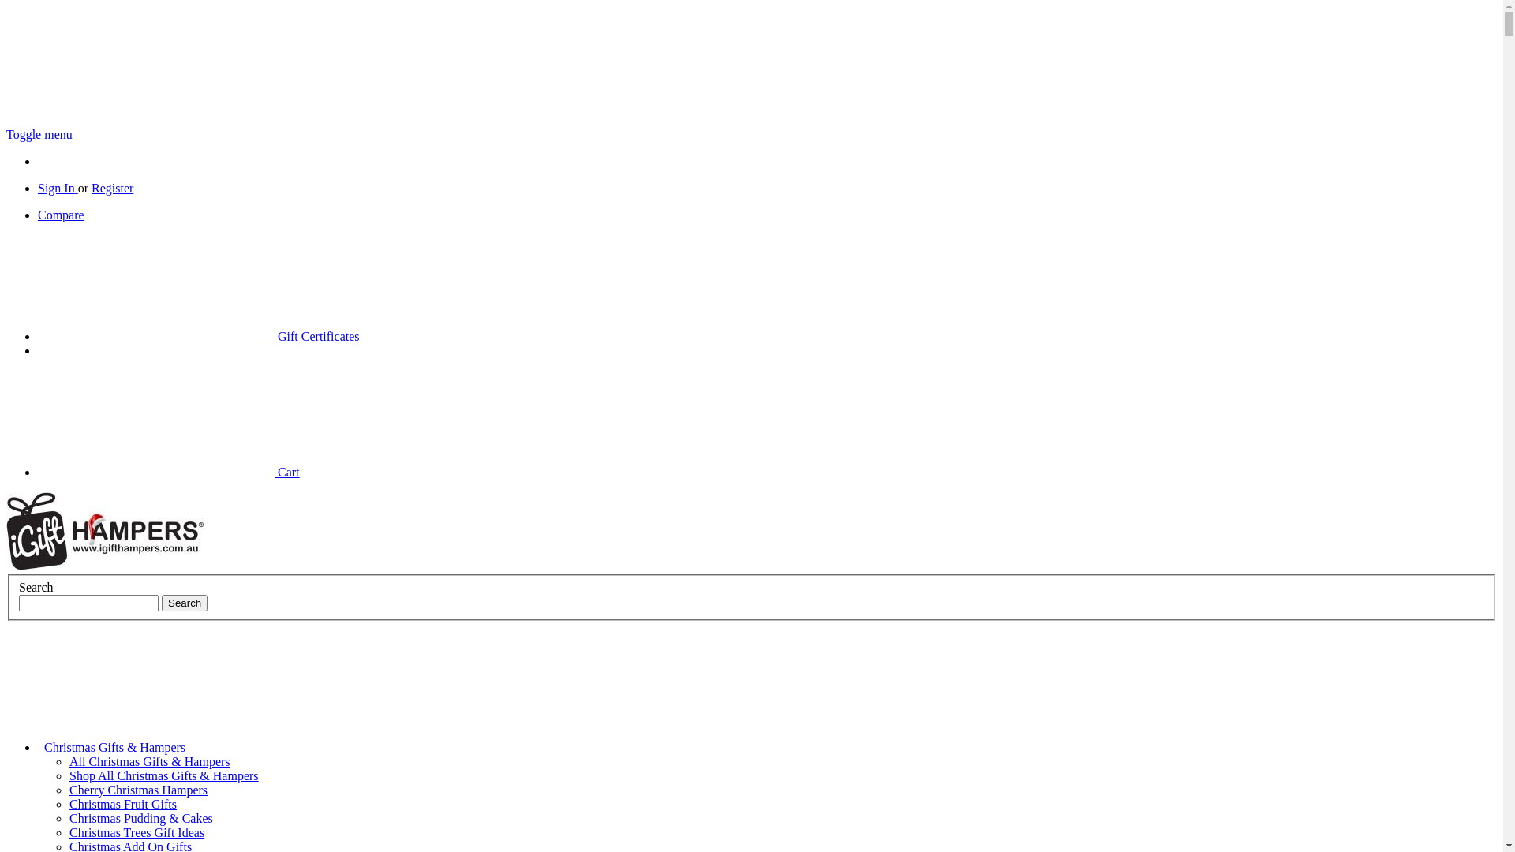  Describe the element at coordinates (141, 819) in the screenshot. I see `Christmas Pudding & Cakes` at that location.